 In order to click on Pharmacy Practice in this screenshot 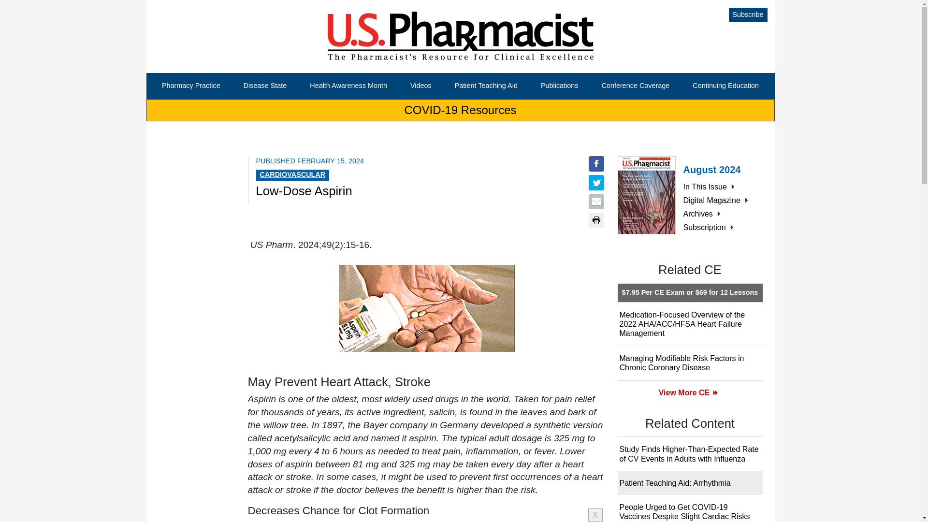, I will do `click(191, 86)`.